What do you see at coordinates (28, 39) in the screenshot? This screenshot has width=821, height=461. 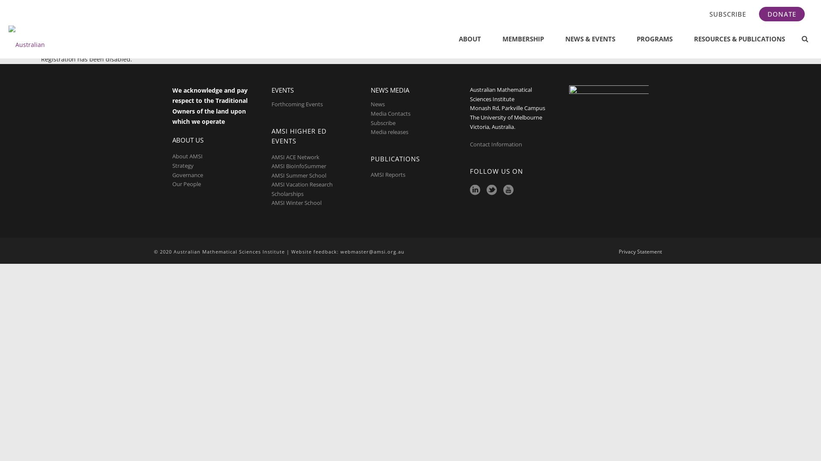 I see `Australian Mathematical Sciences Institute` at bounding box center [28, 39].